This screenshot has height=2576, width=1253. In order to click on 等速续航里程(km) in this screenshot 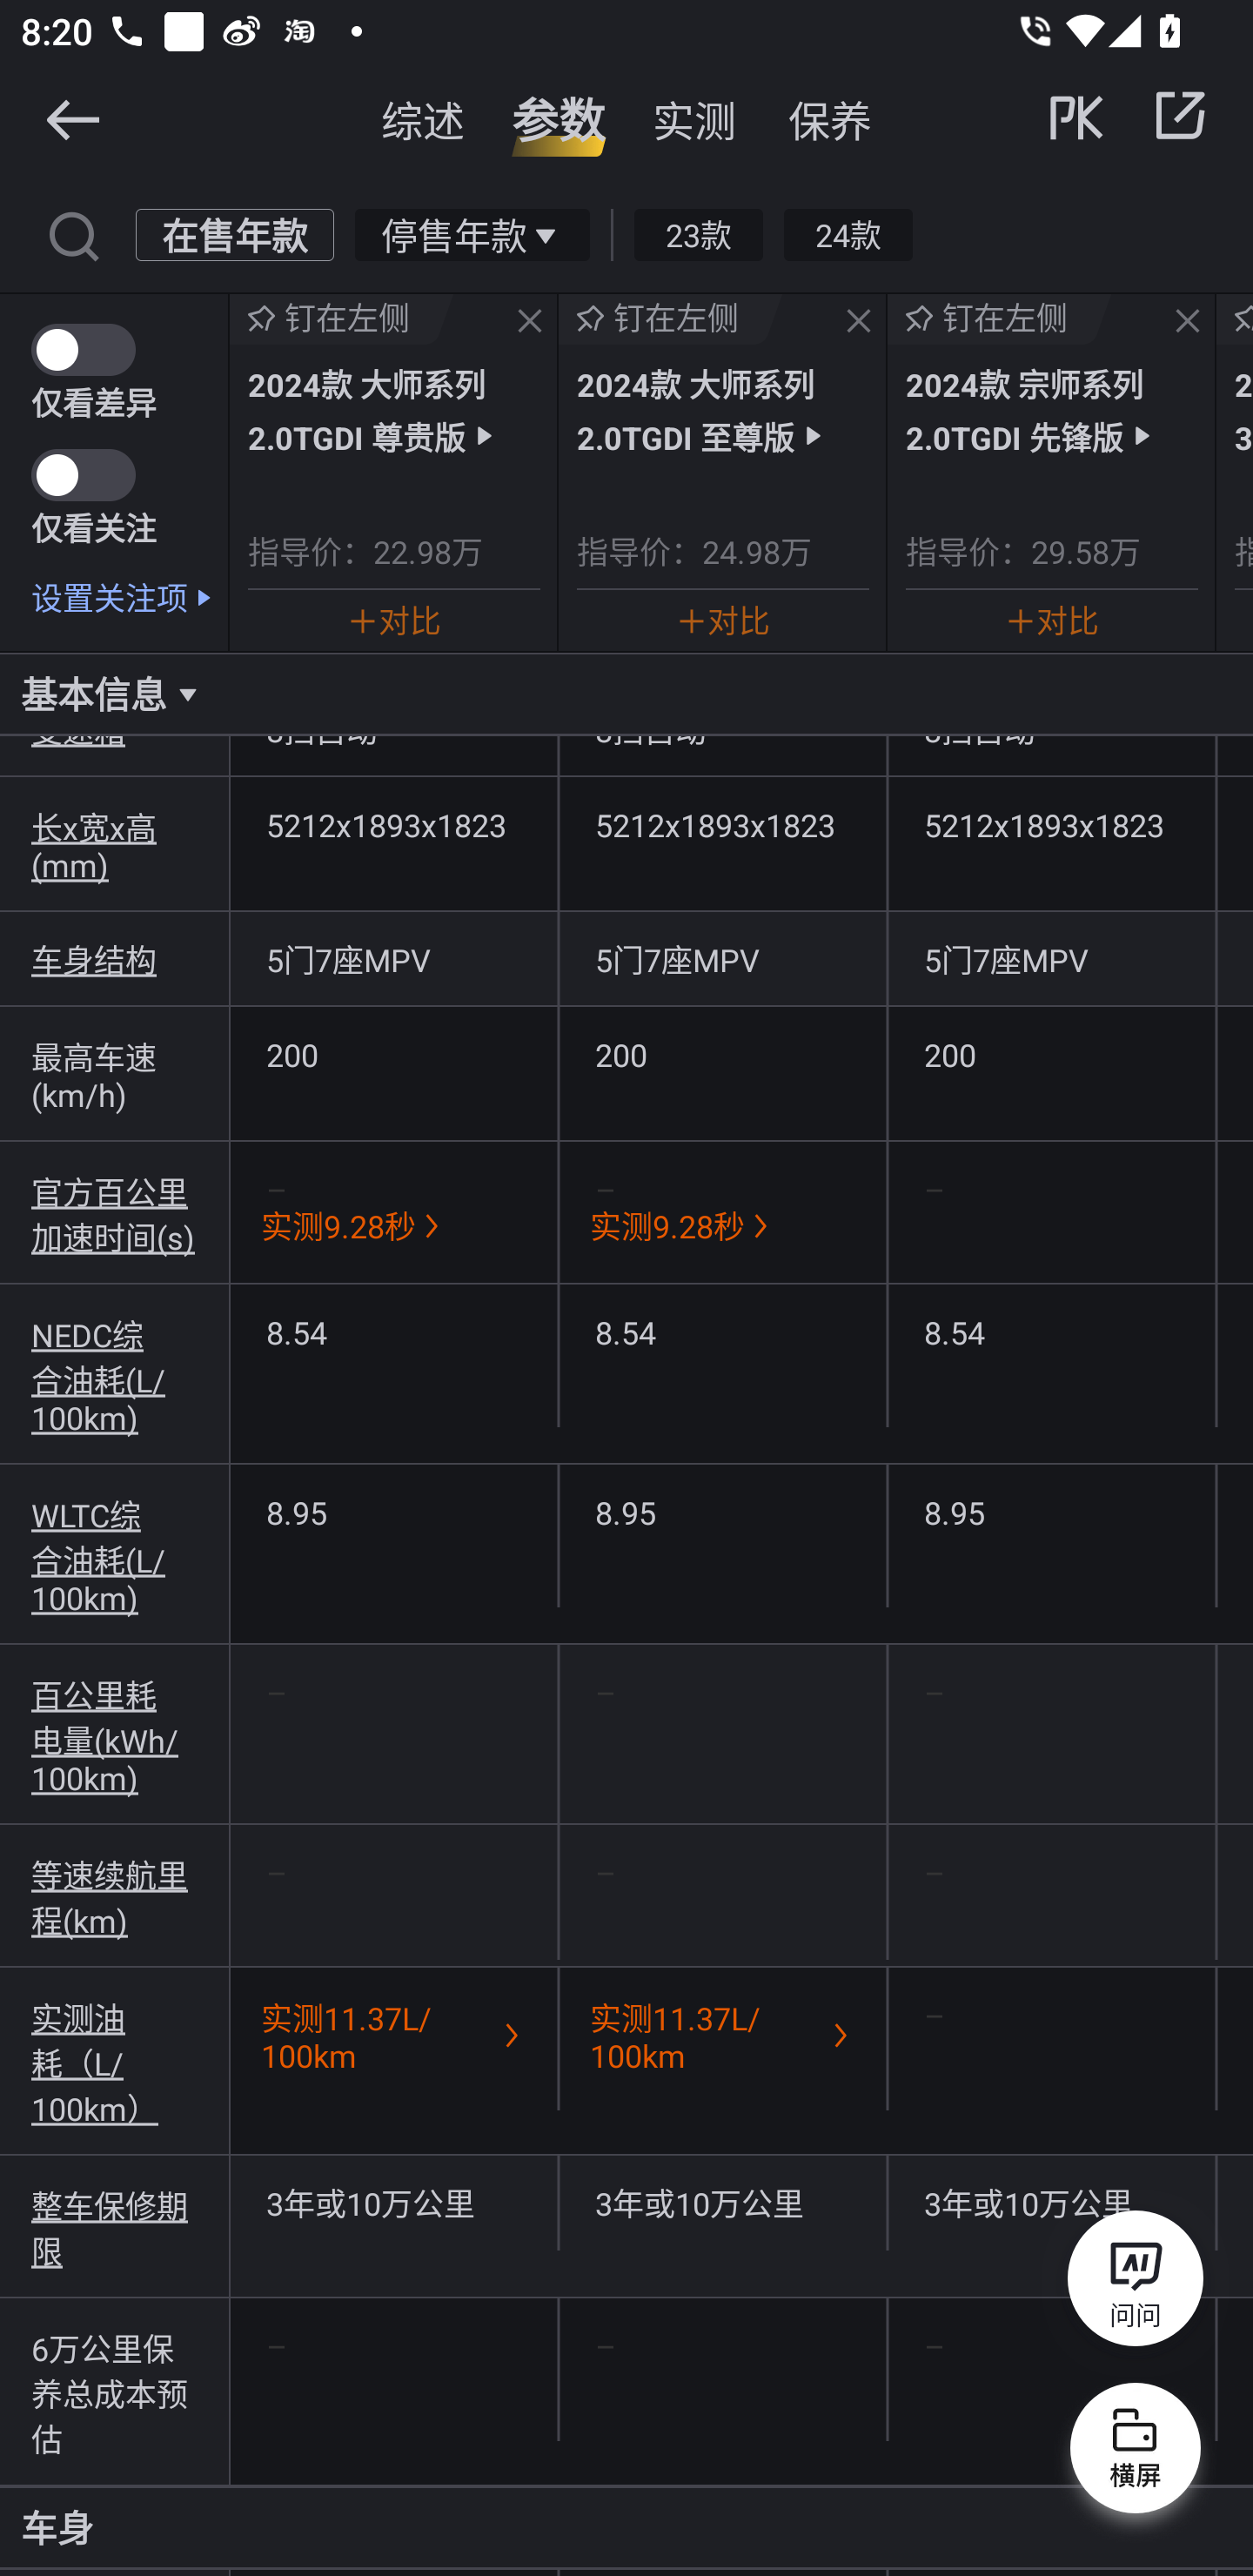, I will do `click(115, 1897)`.